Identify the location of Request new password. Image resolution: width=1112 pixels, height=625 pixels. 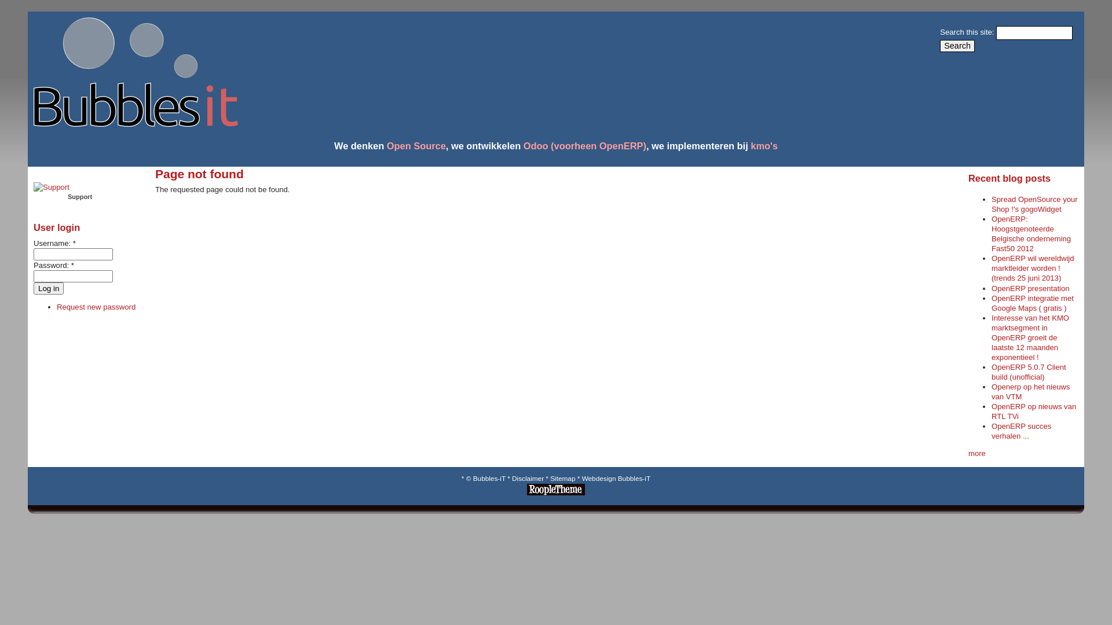
(96, 307).